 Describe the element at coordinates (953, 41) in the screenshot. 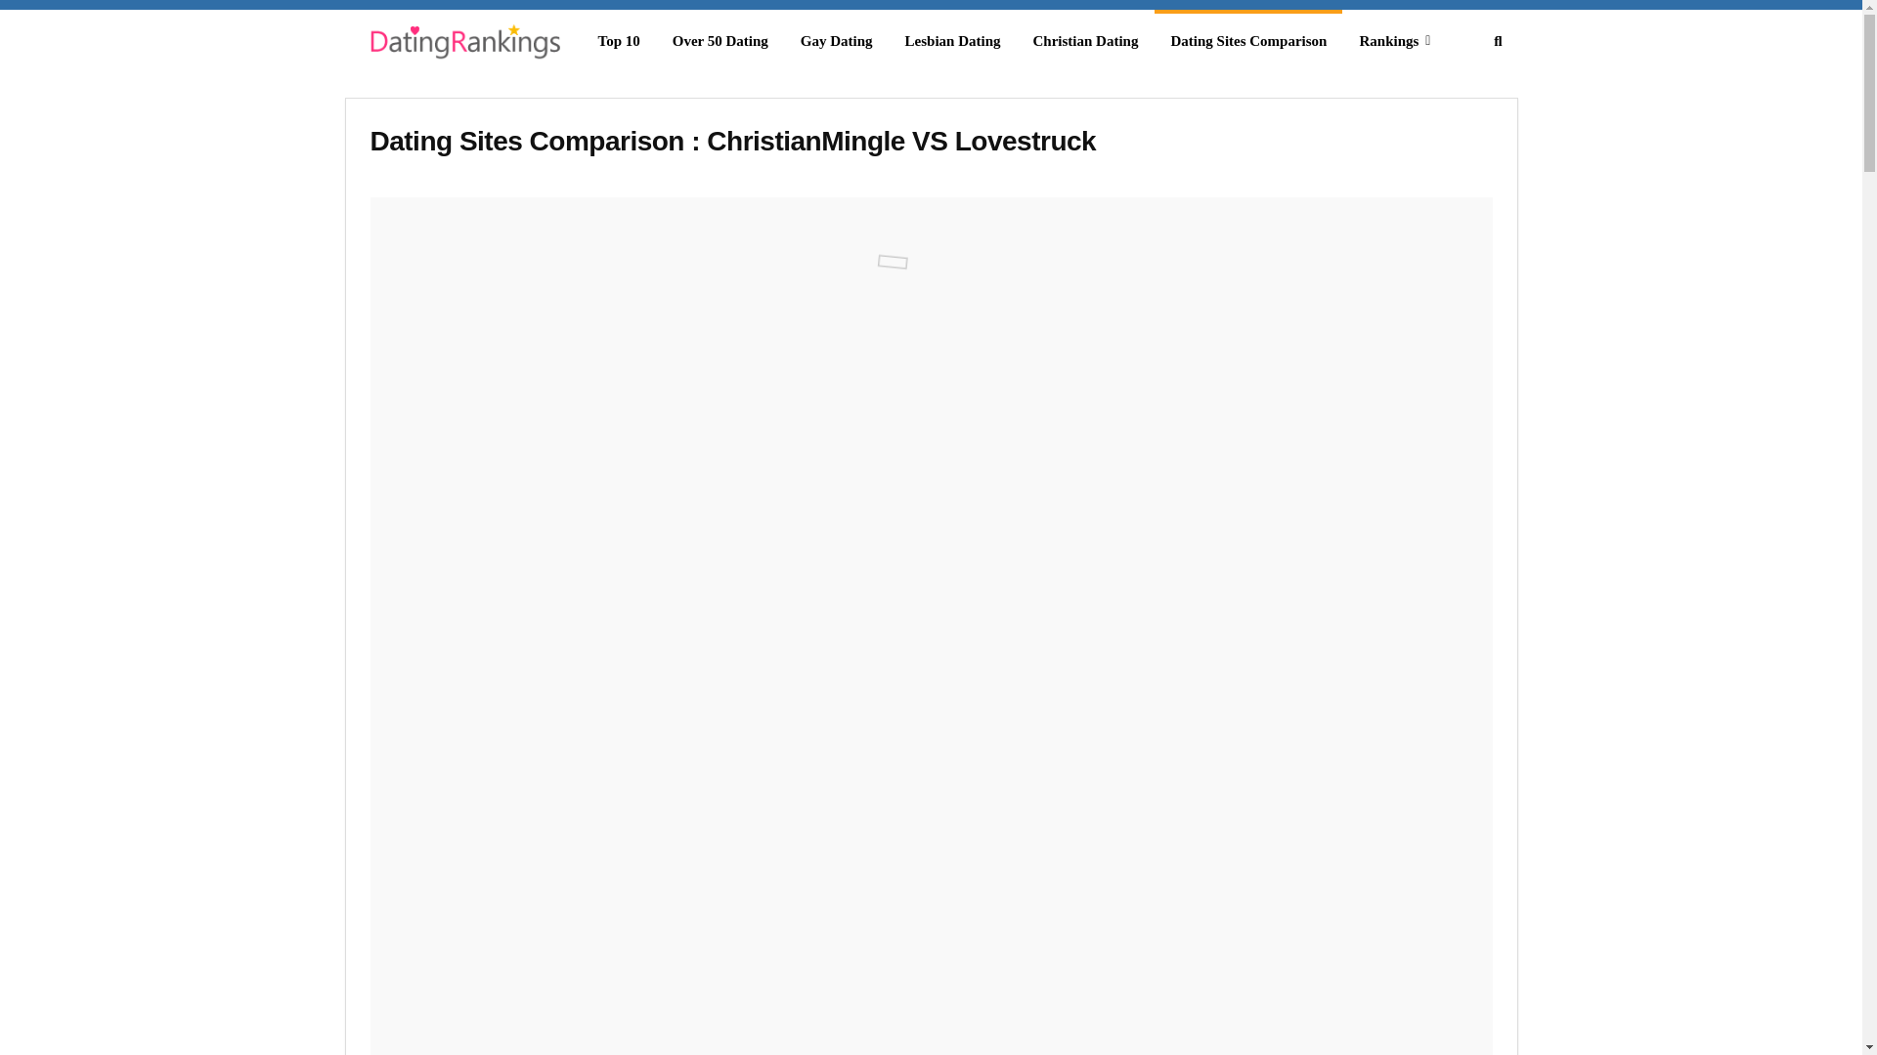

I see `Lesbian Dating` at that location.